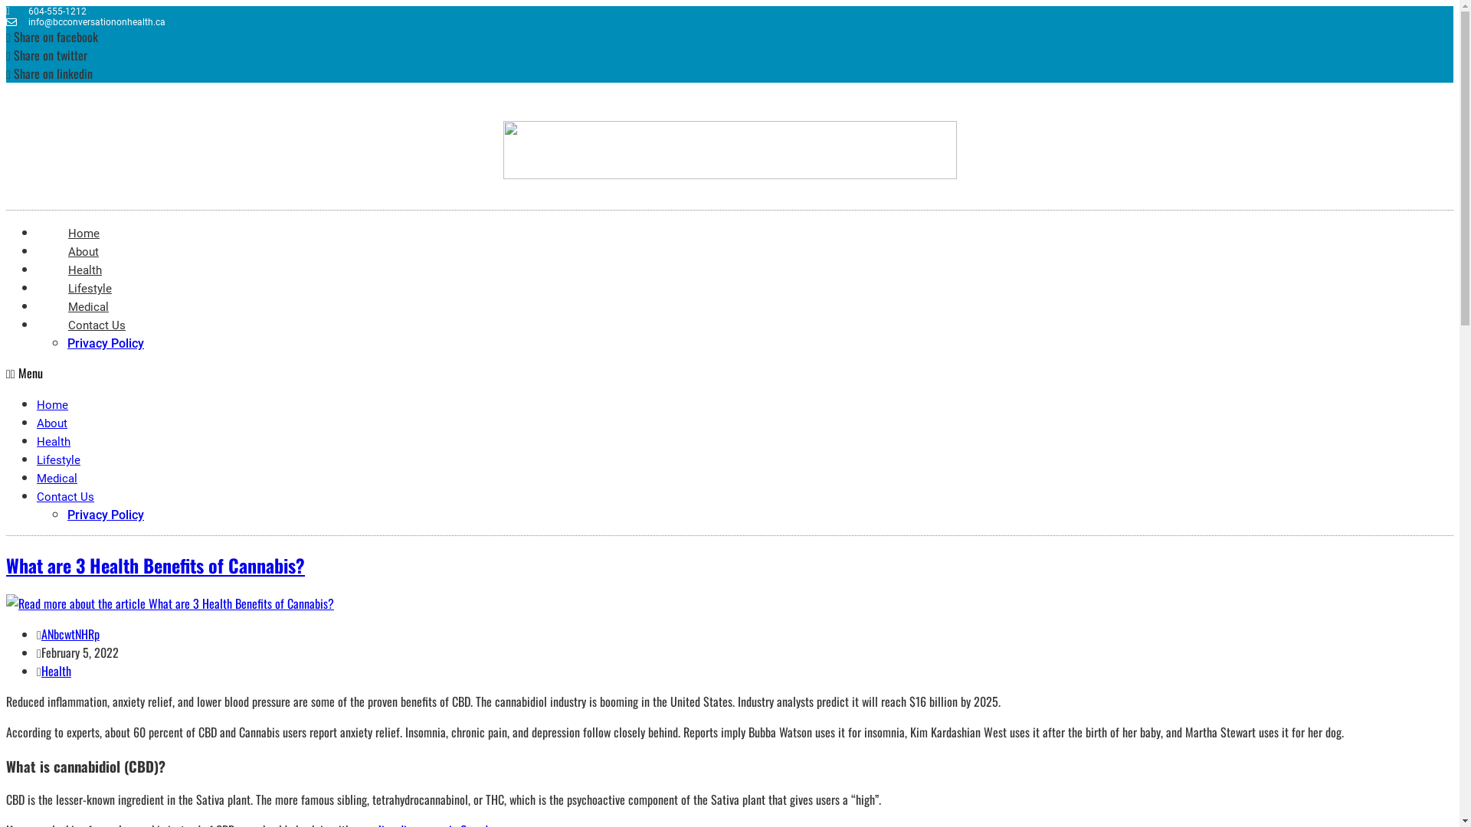  Describe the element at coordinates (65, 497) in the screenshot. I see `Contact Us` at that location.